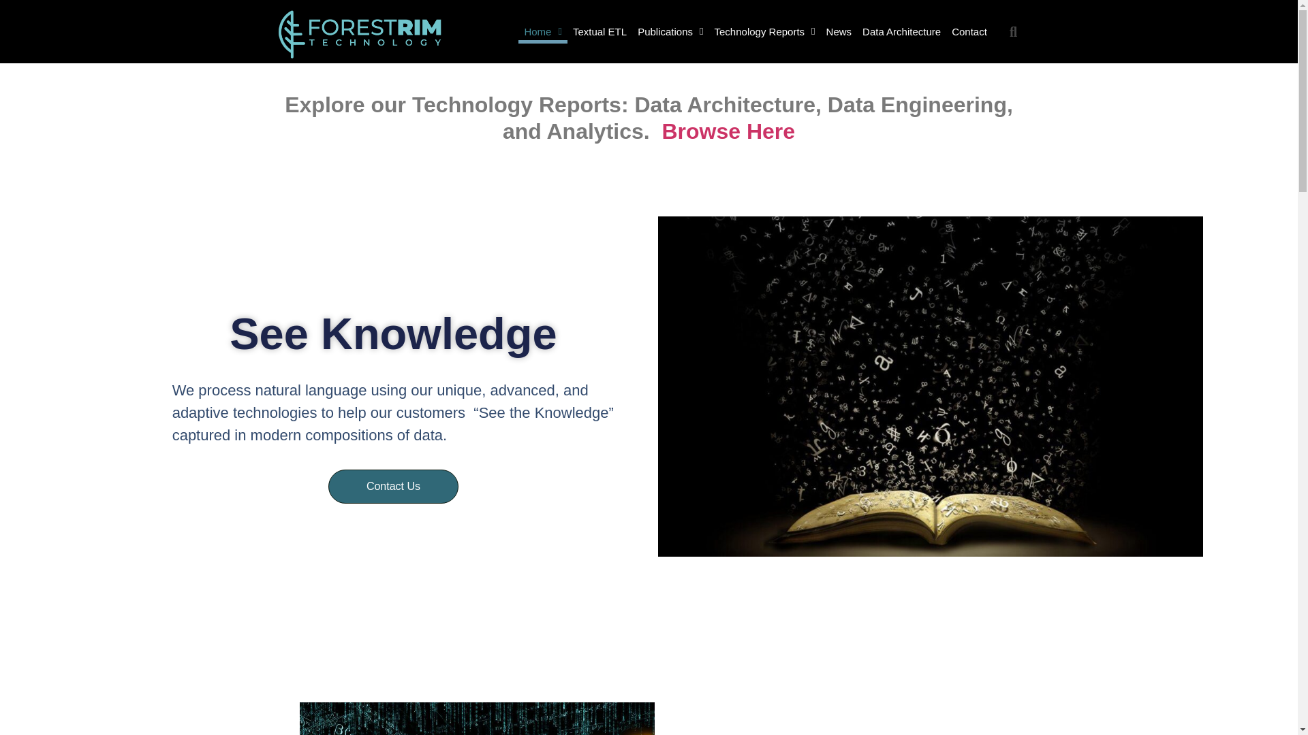 The image size is (1308, 735). Describe the element at coordinates (670, 31) in the screenshot. I see `Publications` at that location.